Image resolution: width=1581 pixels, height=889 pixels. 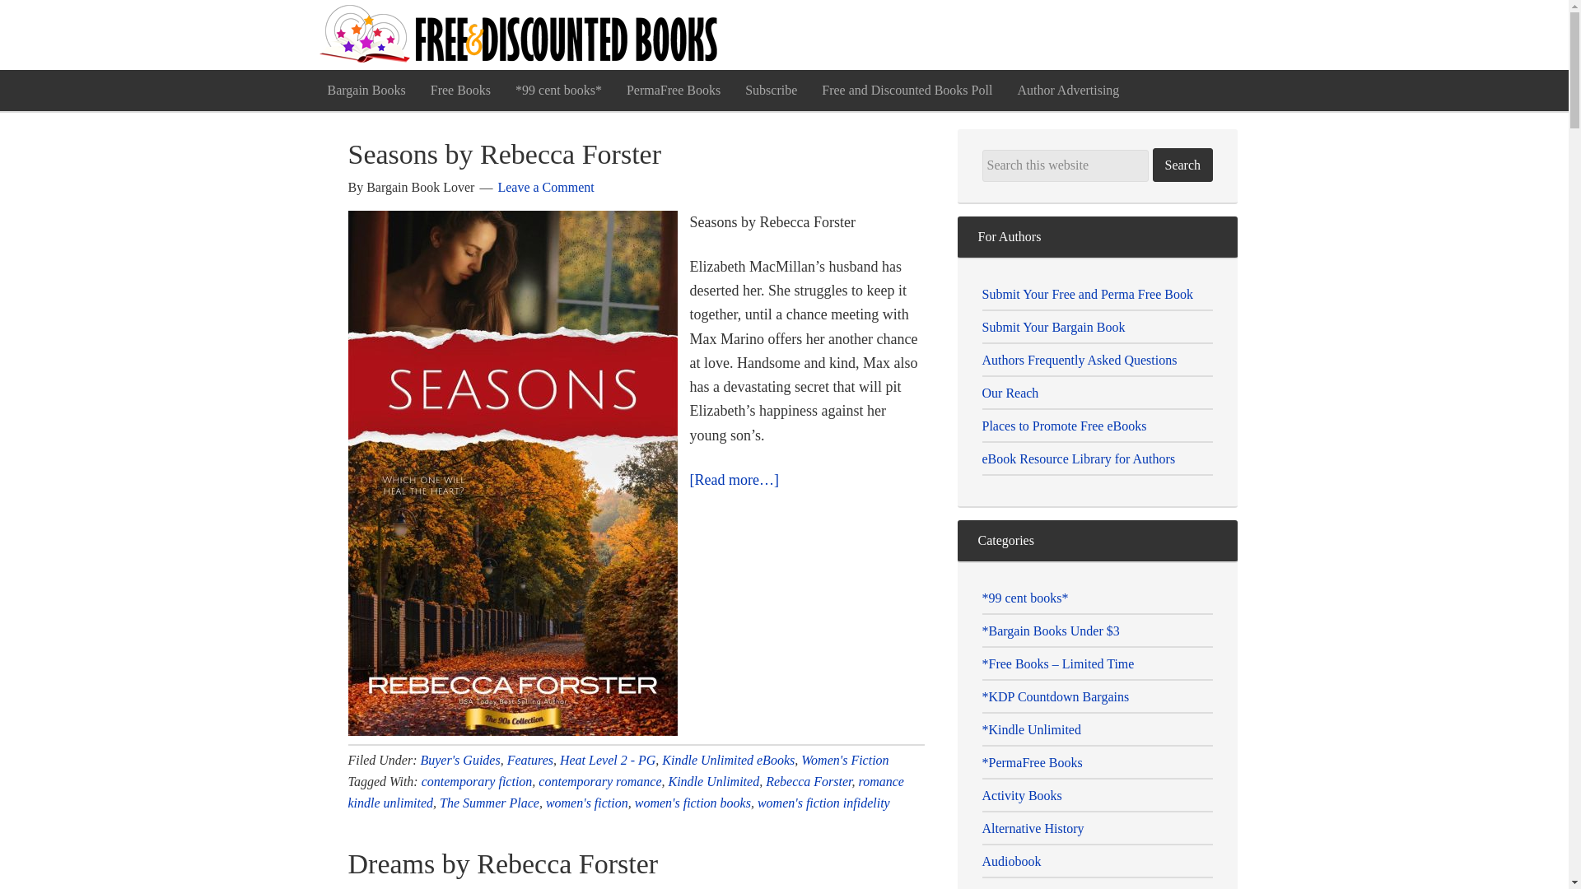 What do you see at coordinates (715, 780) in the screenshot?
I see `Kindle Unlimited` at bounding box center [715, 780].